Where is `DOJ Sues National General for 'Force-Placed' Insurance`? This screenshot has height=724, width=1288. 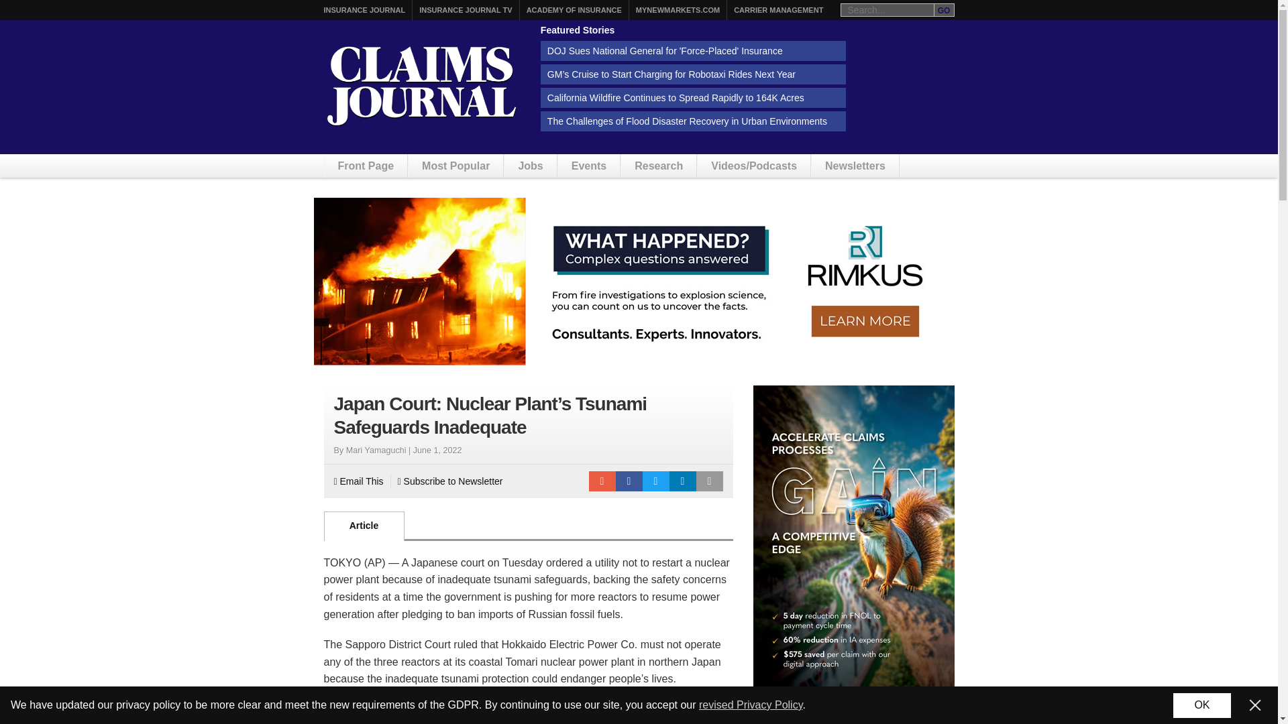 DOJ Sues National General for 'Force-Placed' Insurance is located at coordinates (694, 50).